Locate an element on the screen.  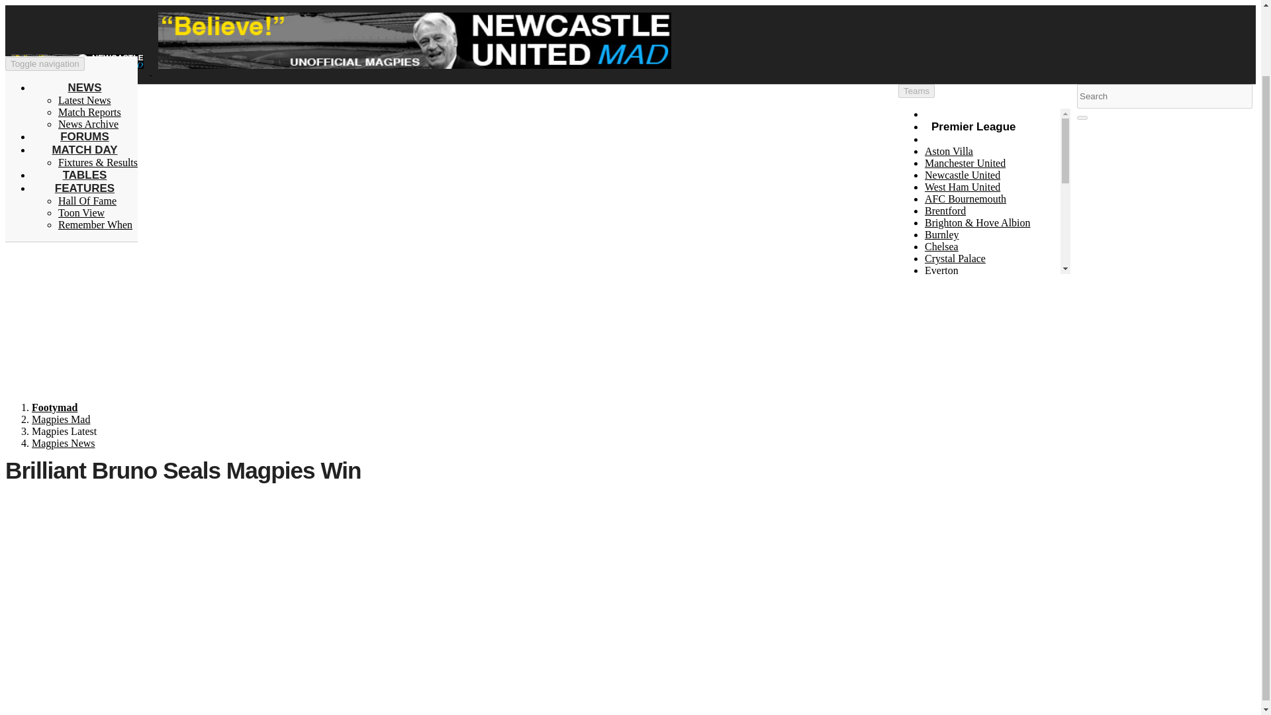
News Archive is located at coordinates (88, 48).